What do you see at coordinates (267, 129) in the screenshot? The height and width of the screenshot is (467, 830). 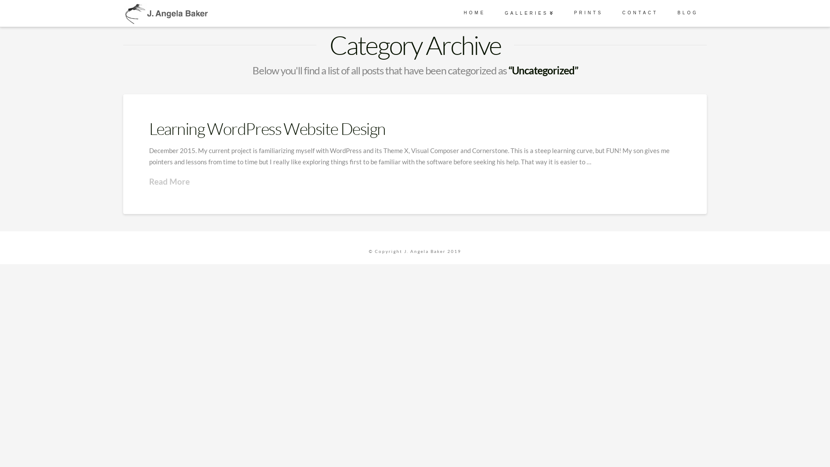 I see `Learning WordPress Website Design` at bounding box center [267, 129].